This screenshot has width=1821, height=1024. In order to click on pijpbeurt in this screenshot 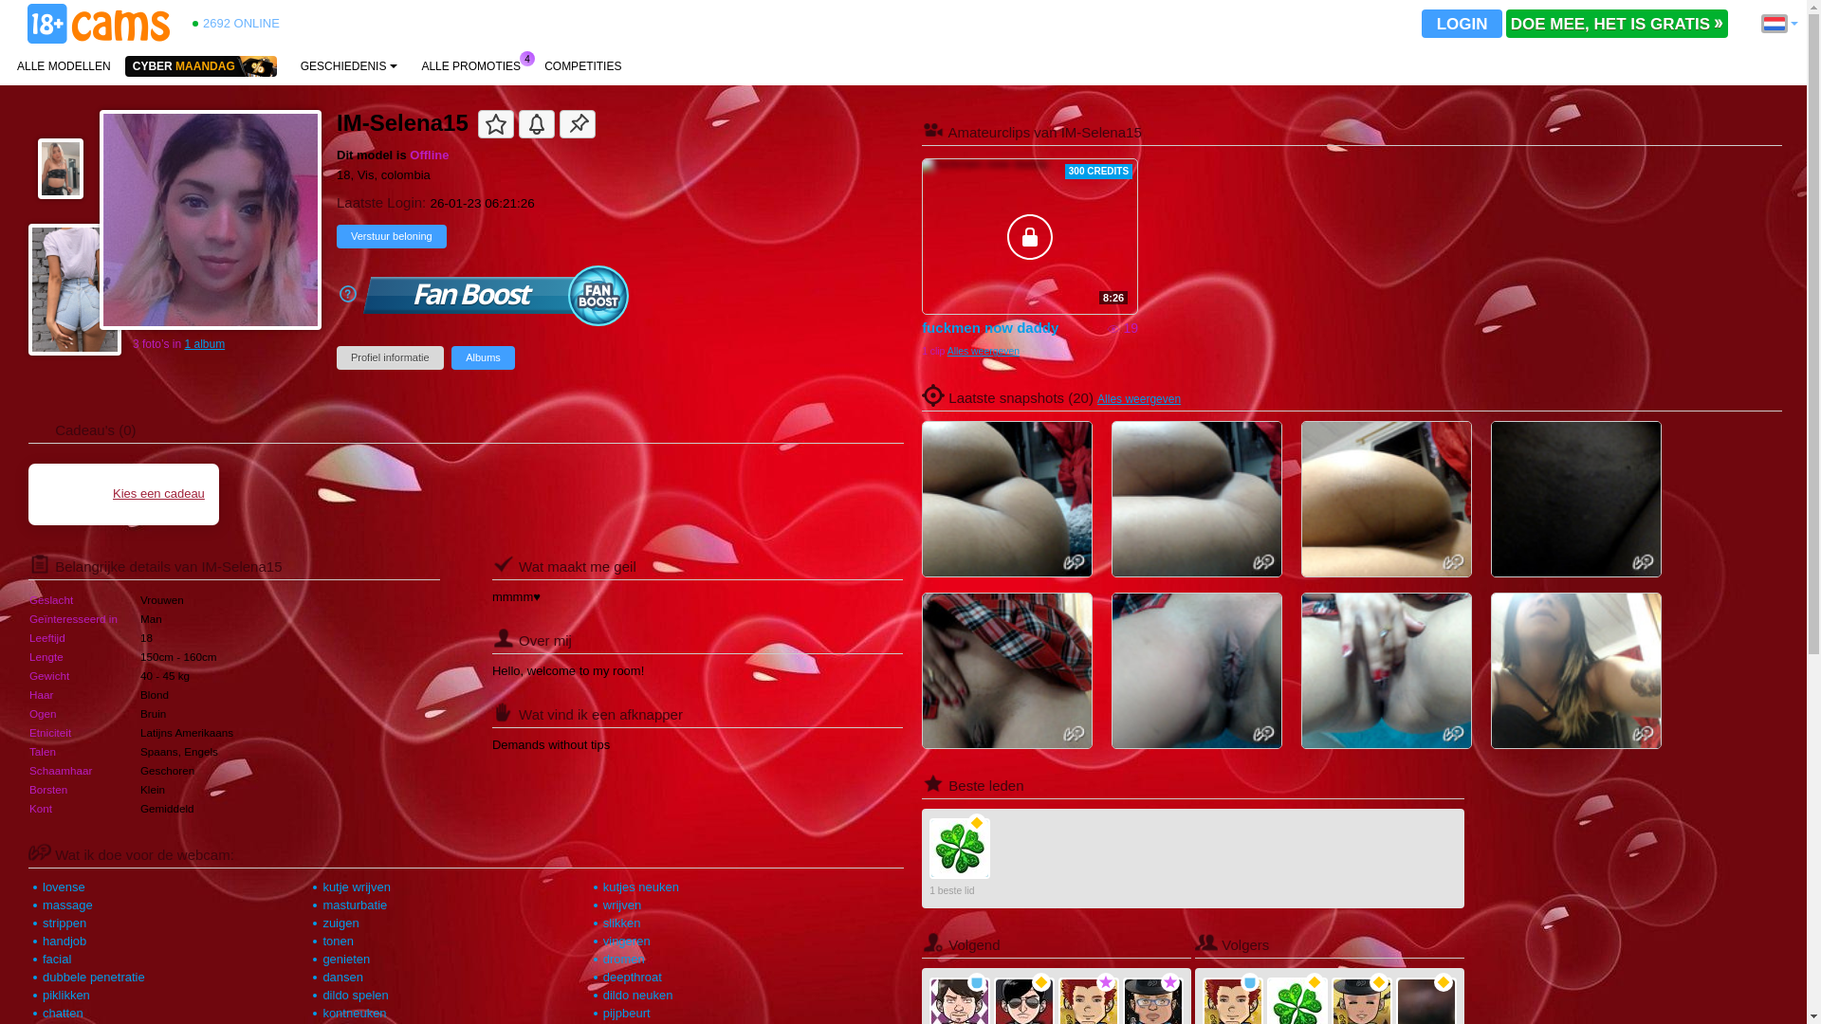, I will do `click(627, 1013)`.